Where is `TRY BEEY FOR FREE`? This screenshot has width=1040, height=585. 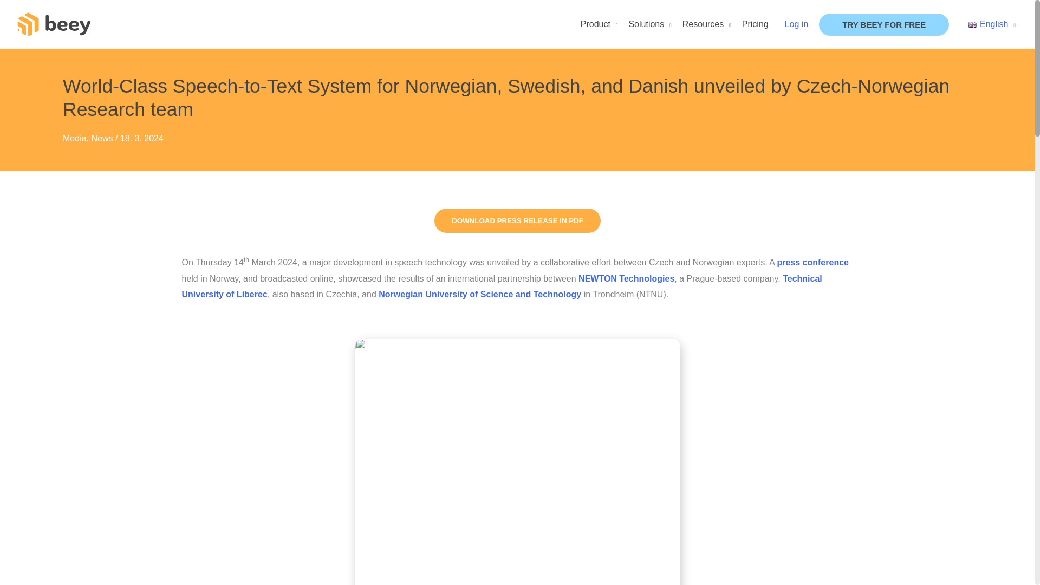
TRY BEEY FOR FREE is located at coordinates (884, 24).